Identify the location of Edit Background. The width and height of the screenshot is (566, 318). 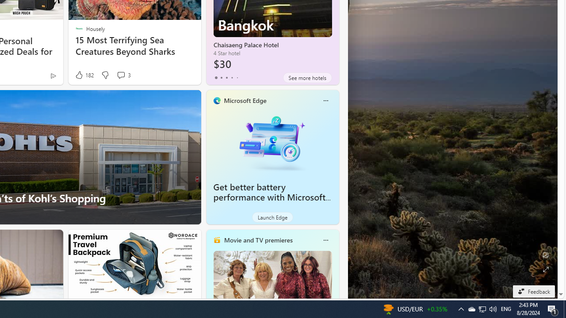
(546, 255).